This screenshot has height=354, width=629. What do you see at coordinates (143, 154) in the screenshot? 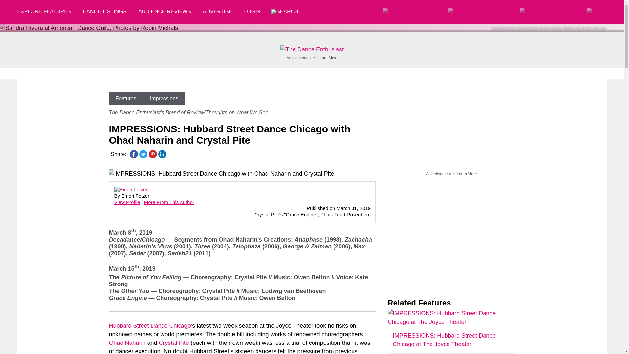
I see `Twitter` at bounding box center [143, 154].